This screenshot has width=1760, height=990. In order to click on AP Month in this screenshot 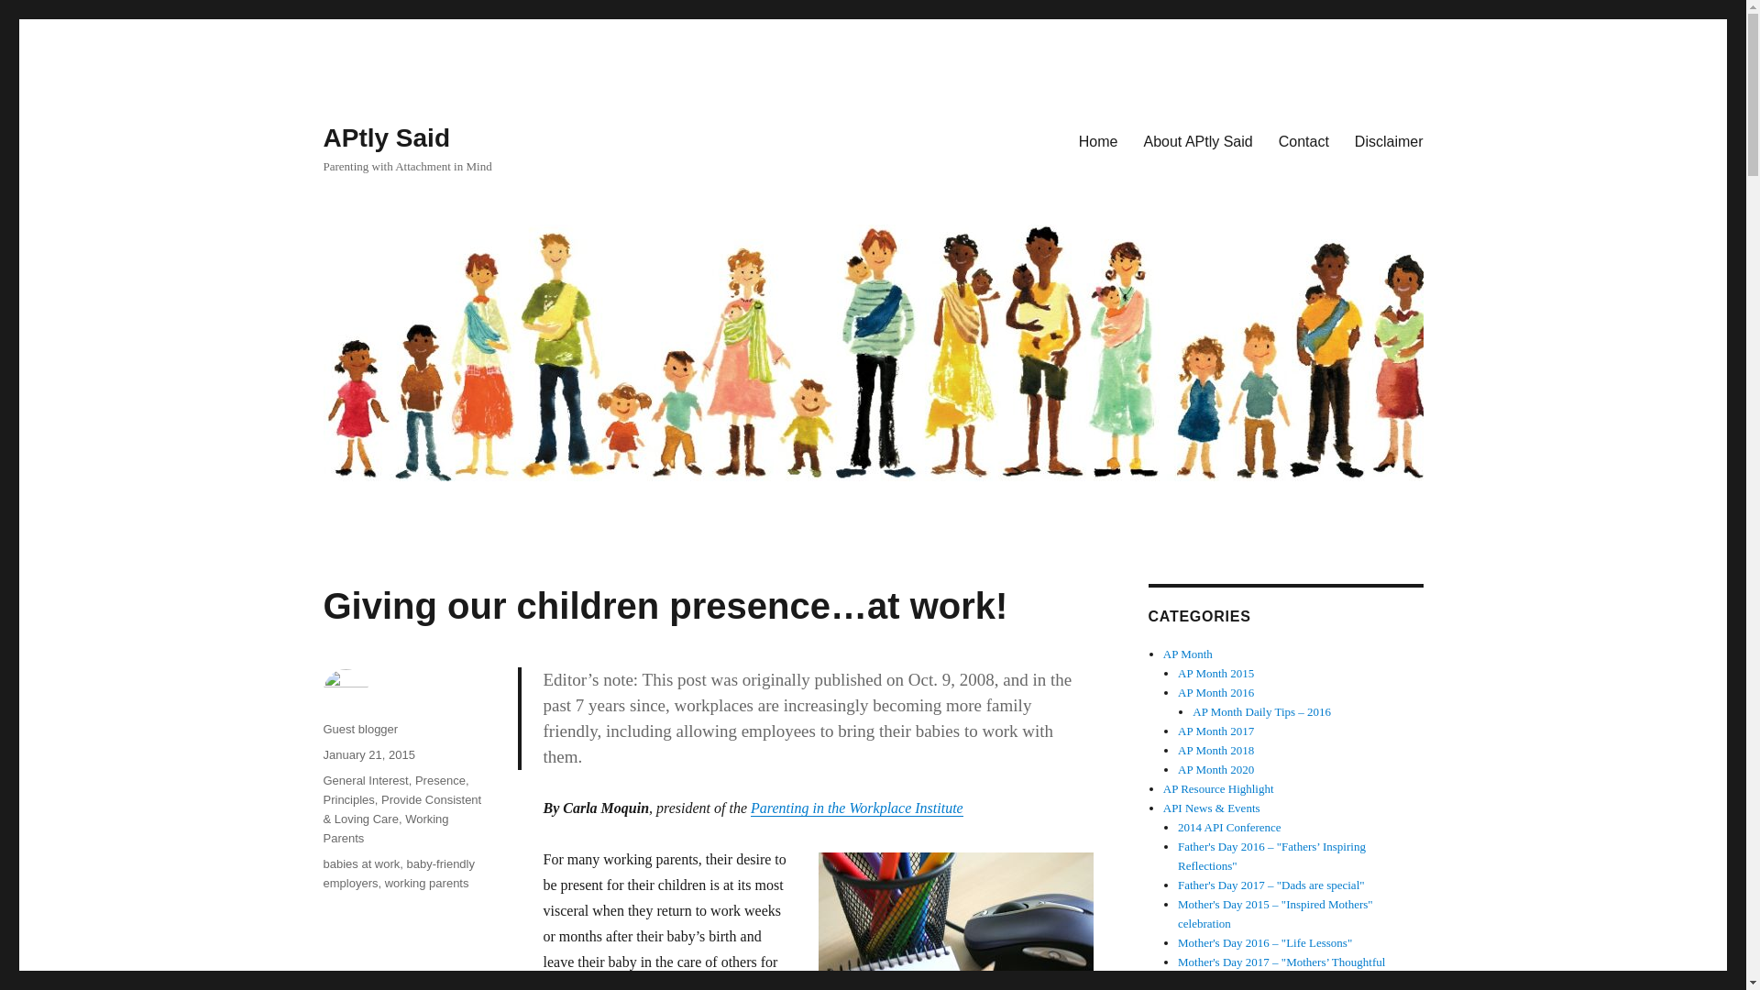, I will do `click(1188, 654)`.